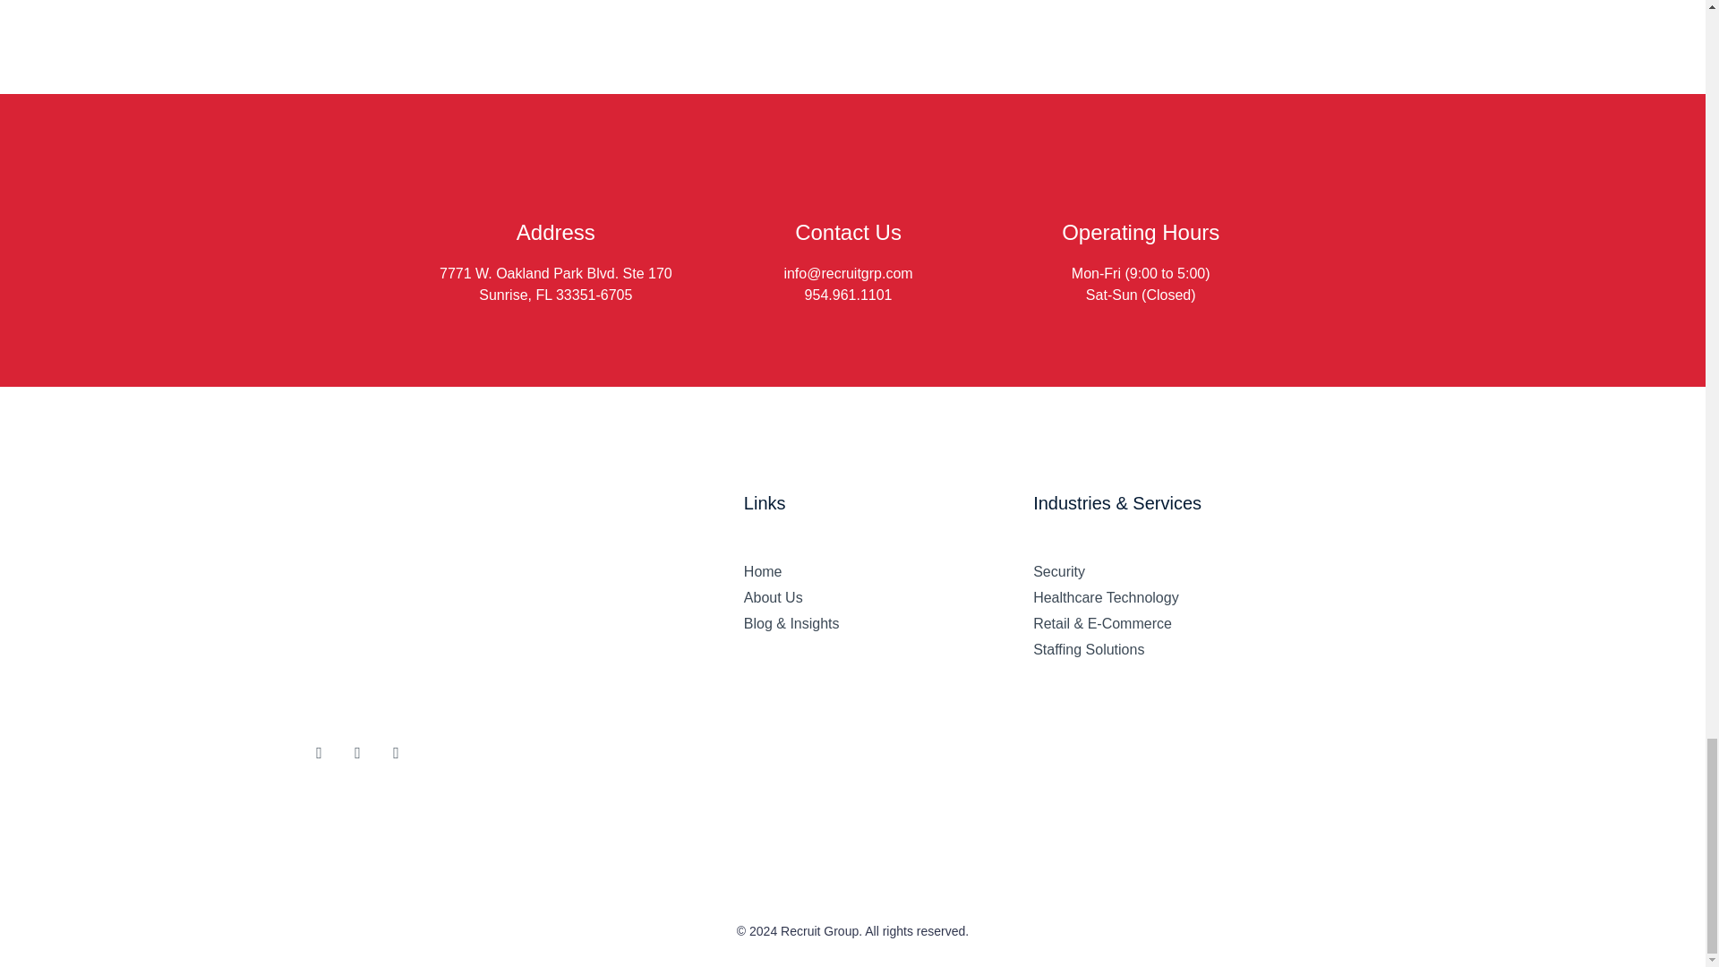 The image size is (1719, 967). Describe the element at coordinates (1213, 598) in the screenshot. I see `Healthcare Technology` at that location.